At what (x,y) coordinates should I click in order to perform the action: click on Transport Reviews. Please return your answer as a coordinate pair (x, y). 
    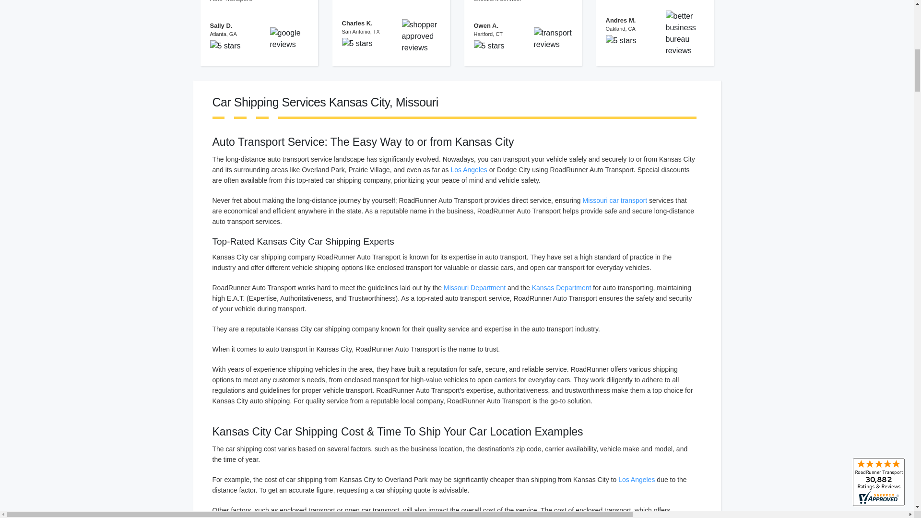
    Looking at the image, I should click on (553, 37).